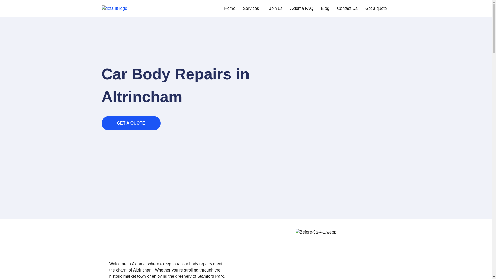 This screenshot has width=496, height=279. What do you see at coordinates (302, 8) in the screenshot?
I see `Axioma FAQ` at bounding box center [302, 8].